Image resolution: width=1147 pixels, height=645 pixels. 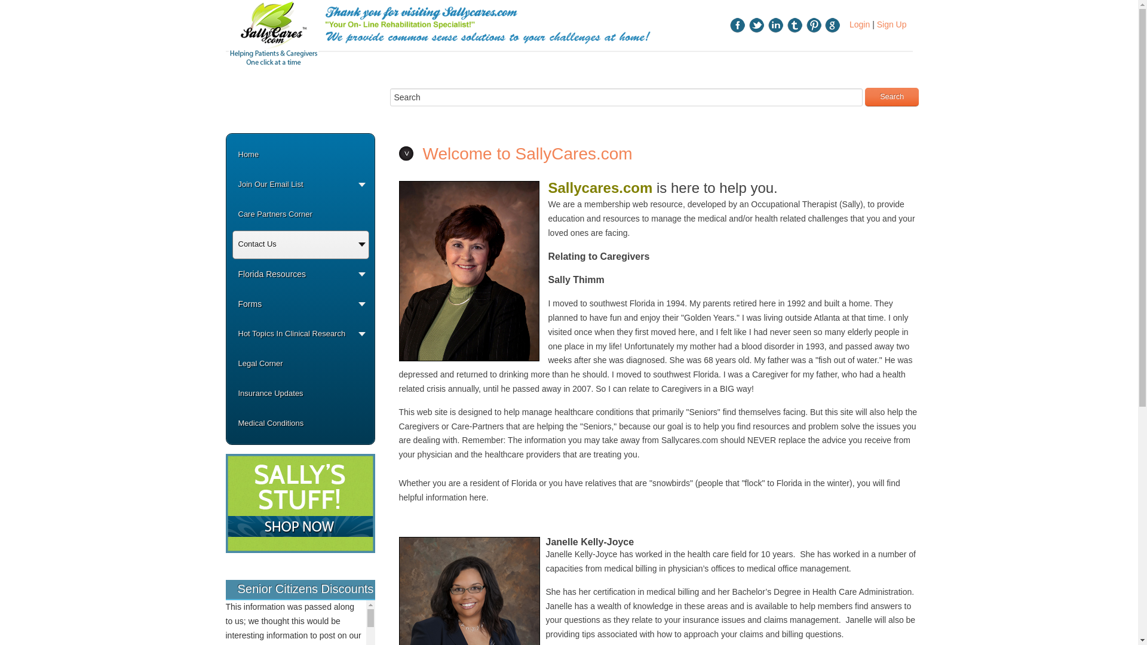 What do you see at coordinates (300, 189) in the screenshot?
I see `Join Our Email List` at bounding box center [300, 189].